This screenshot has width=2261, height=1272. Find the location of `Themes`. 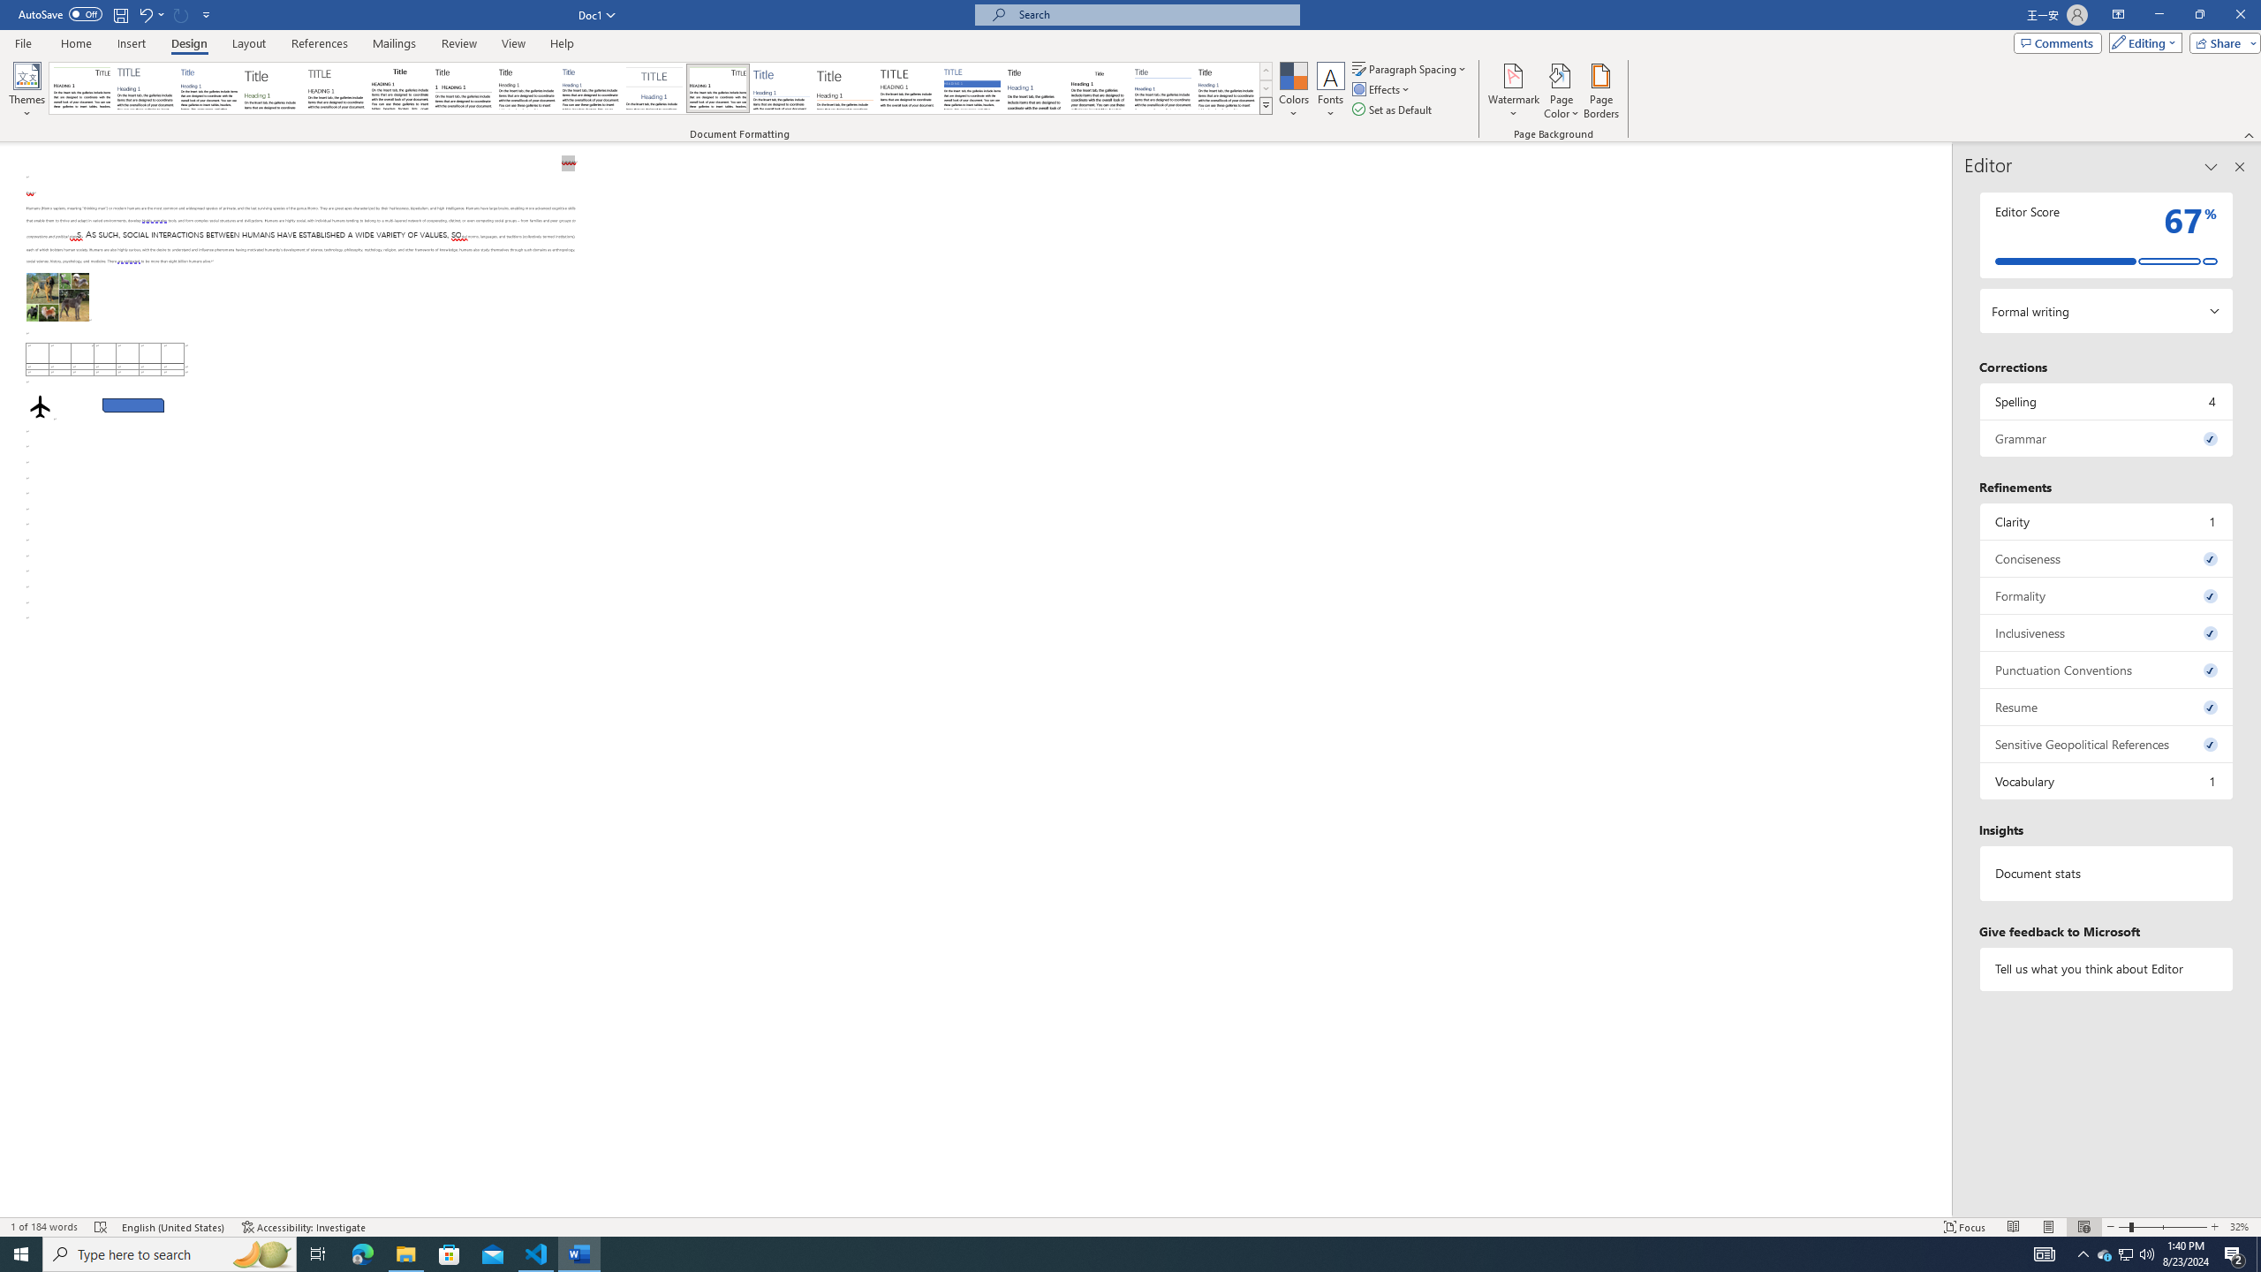

Themes is located at coordinates (26, 91).